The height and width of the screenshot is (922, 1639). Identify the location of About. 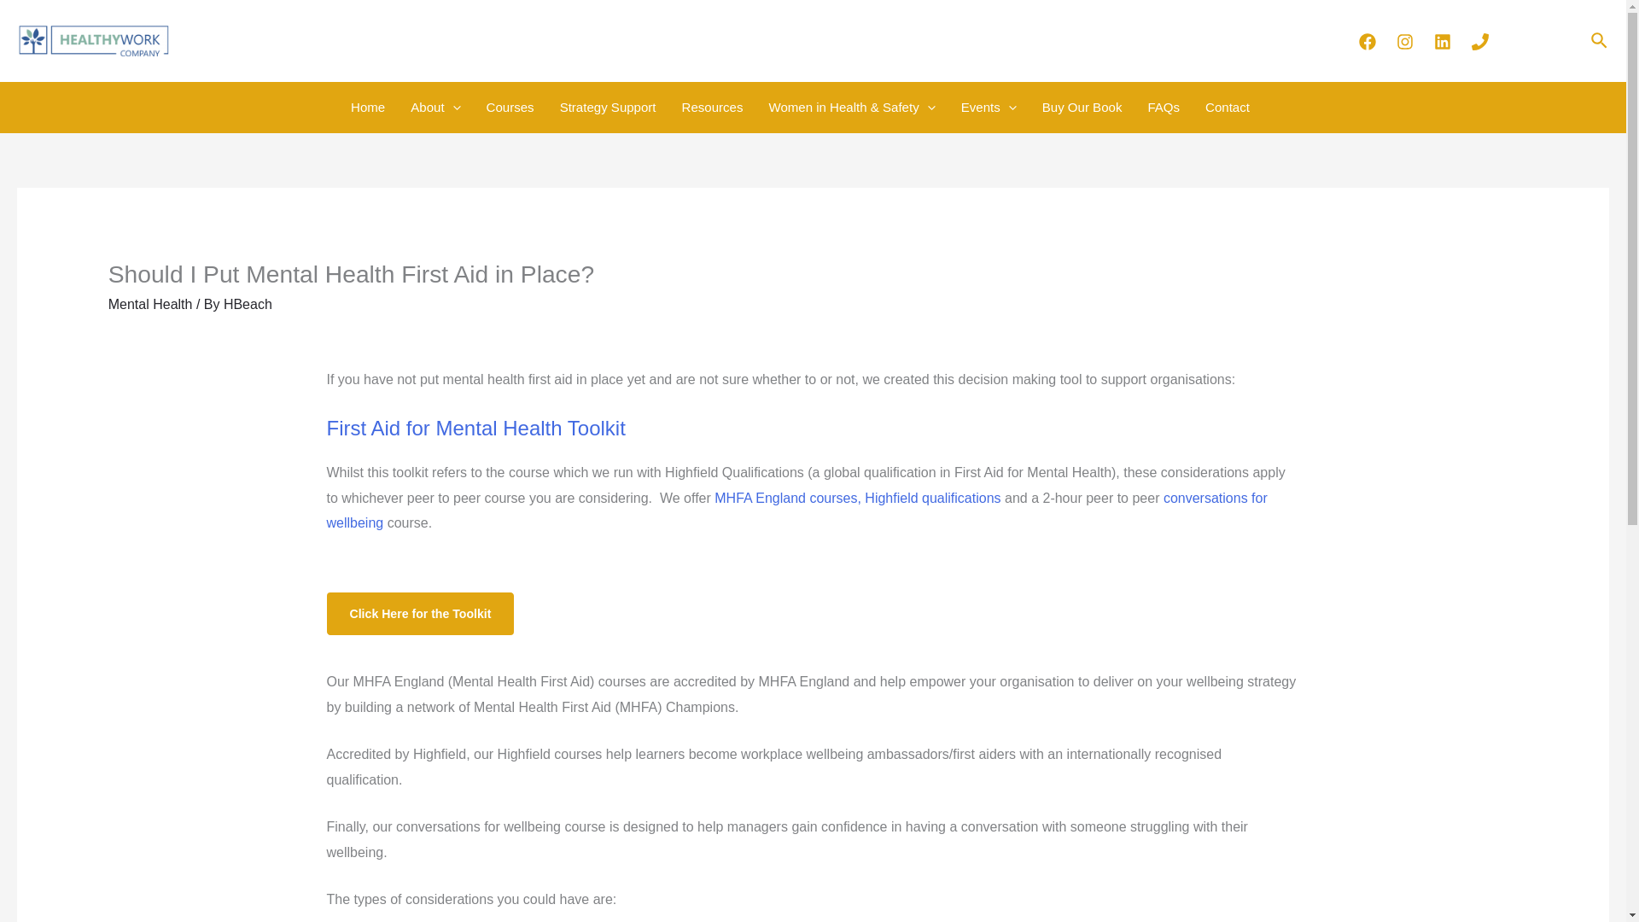
(435, 108).